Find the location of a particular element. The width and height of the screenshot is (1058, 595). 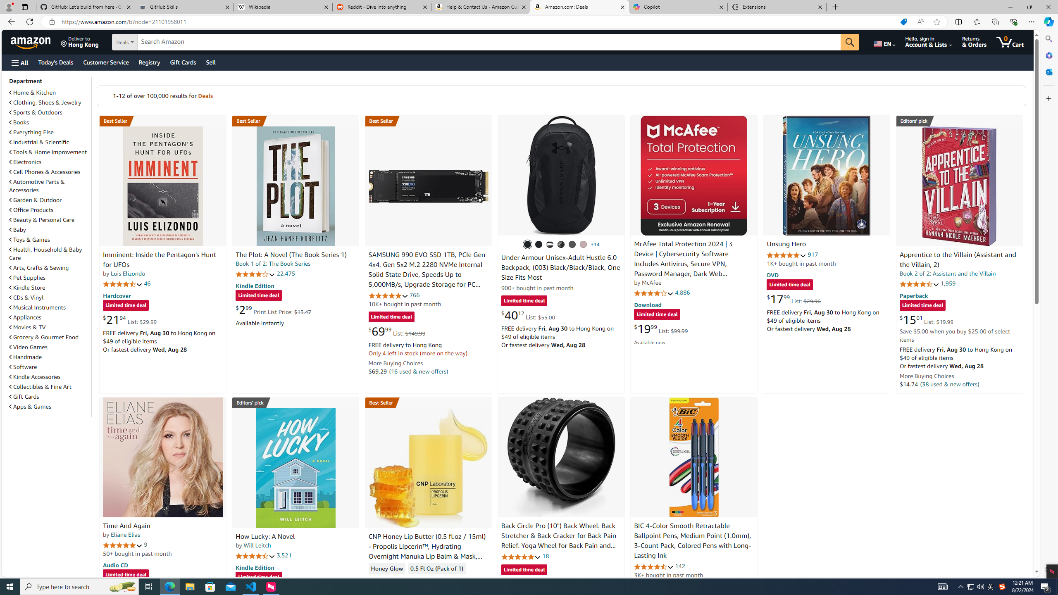

4.7 out of 5 stars is located at coordinates (122, 284).